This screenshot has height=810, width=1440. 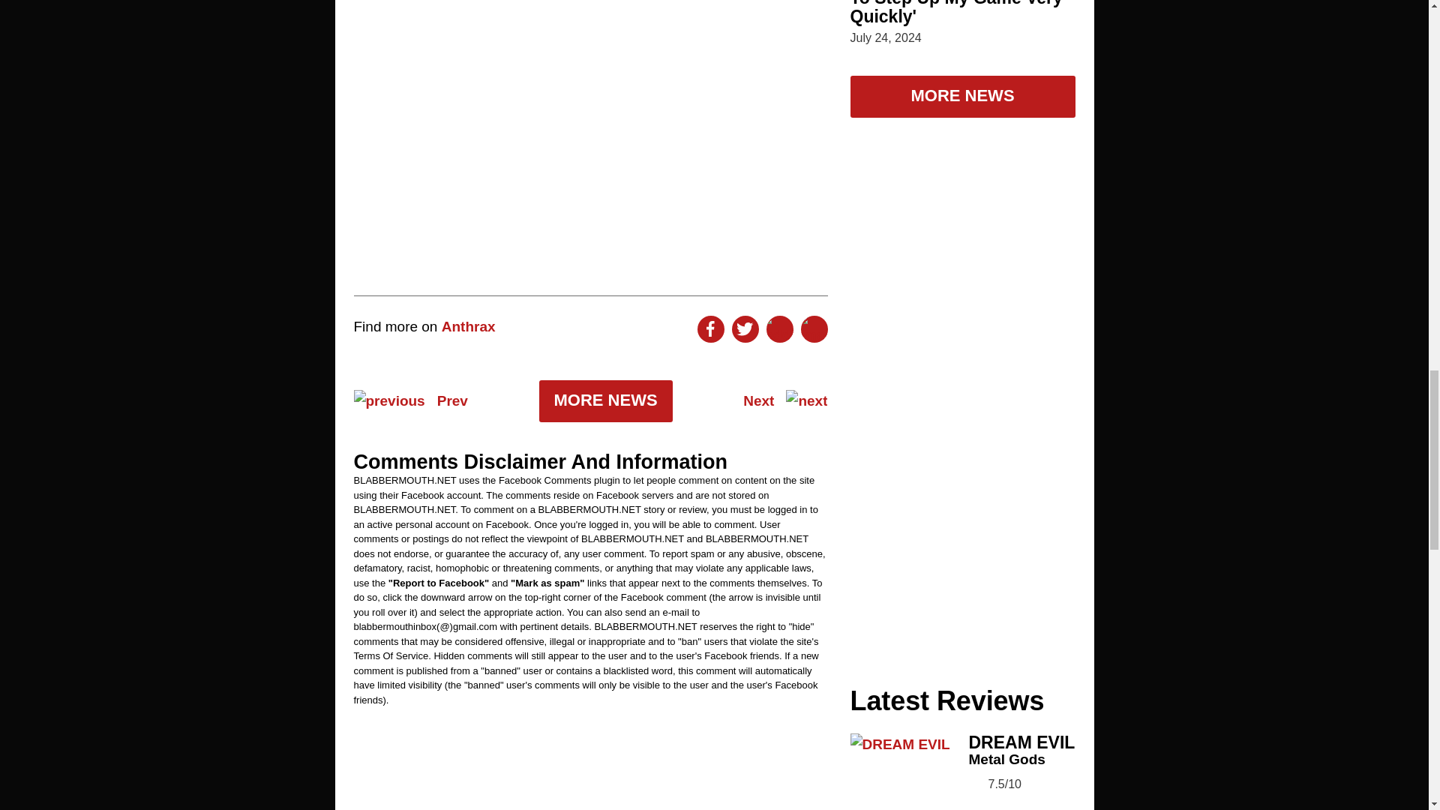 What do you see at coordinates (411, 400) in the screenshot?
I see `Prev` at bounding box center [411, 400].